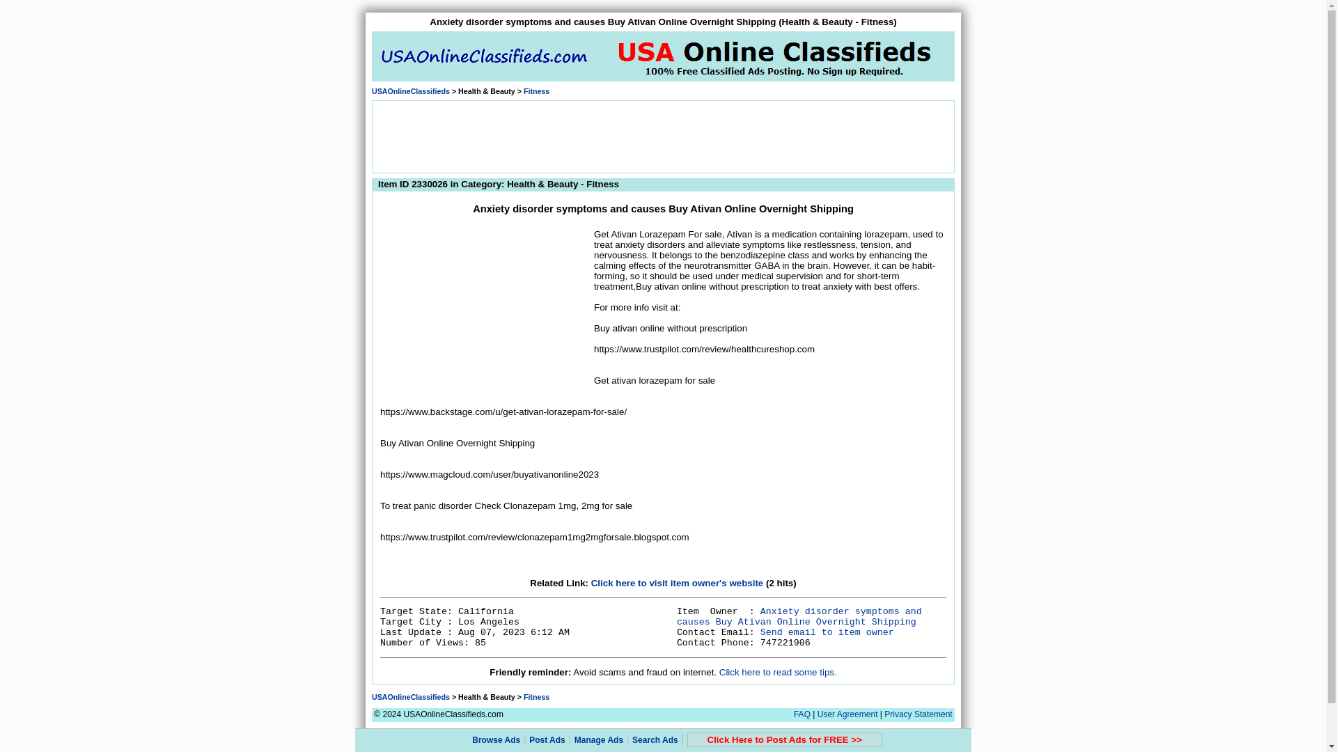 This screenshot has height=752, width=1337. I want to click on GetJob.us, so click(536, 730).